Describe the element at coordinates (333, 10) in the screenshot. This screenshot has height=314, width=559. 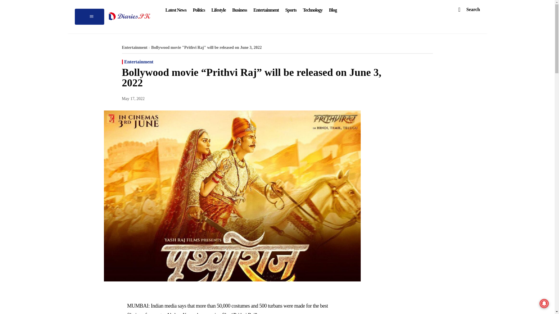
I see `Blog` at that location.